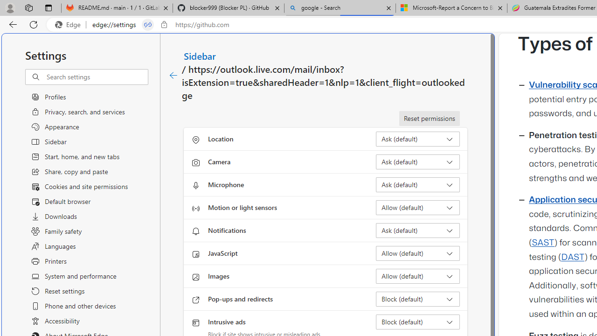  I want to click on DAST, so click(573, 257).